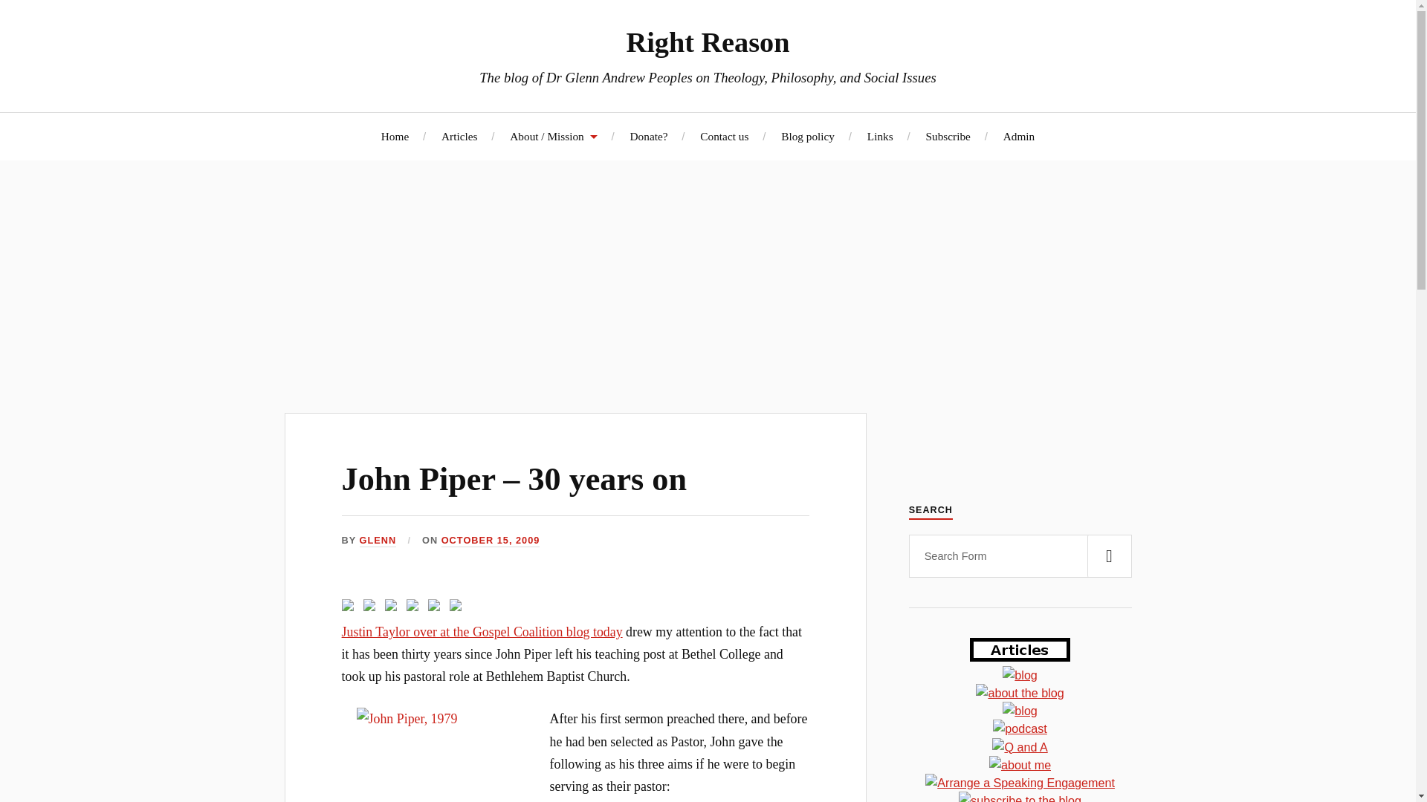 This screenshot has width=1427, height=802. Describe the element at coordinates (348, 604) in the screenshot. I see `Share on Facebook` at that location.